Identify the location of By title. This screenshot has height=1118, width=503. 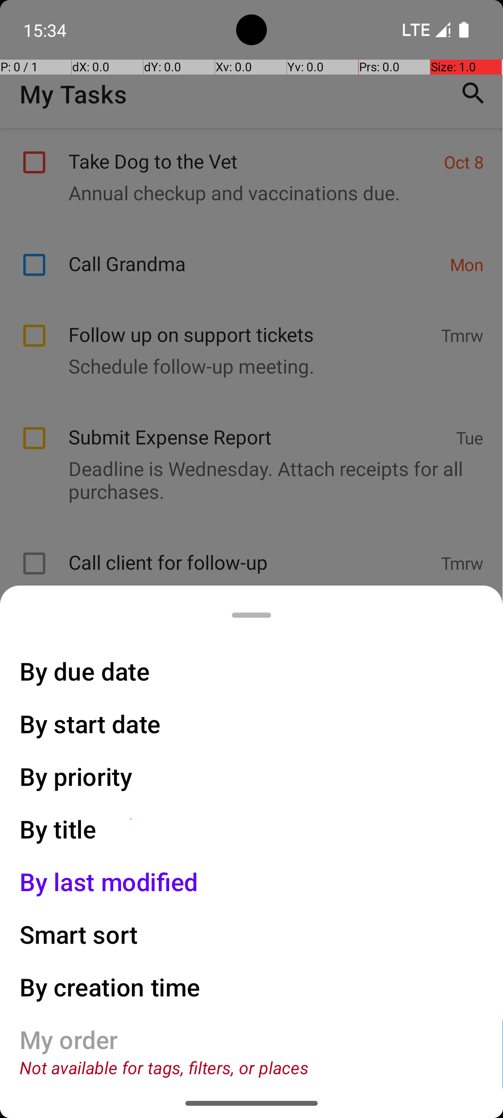
(58, 829).